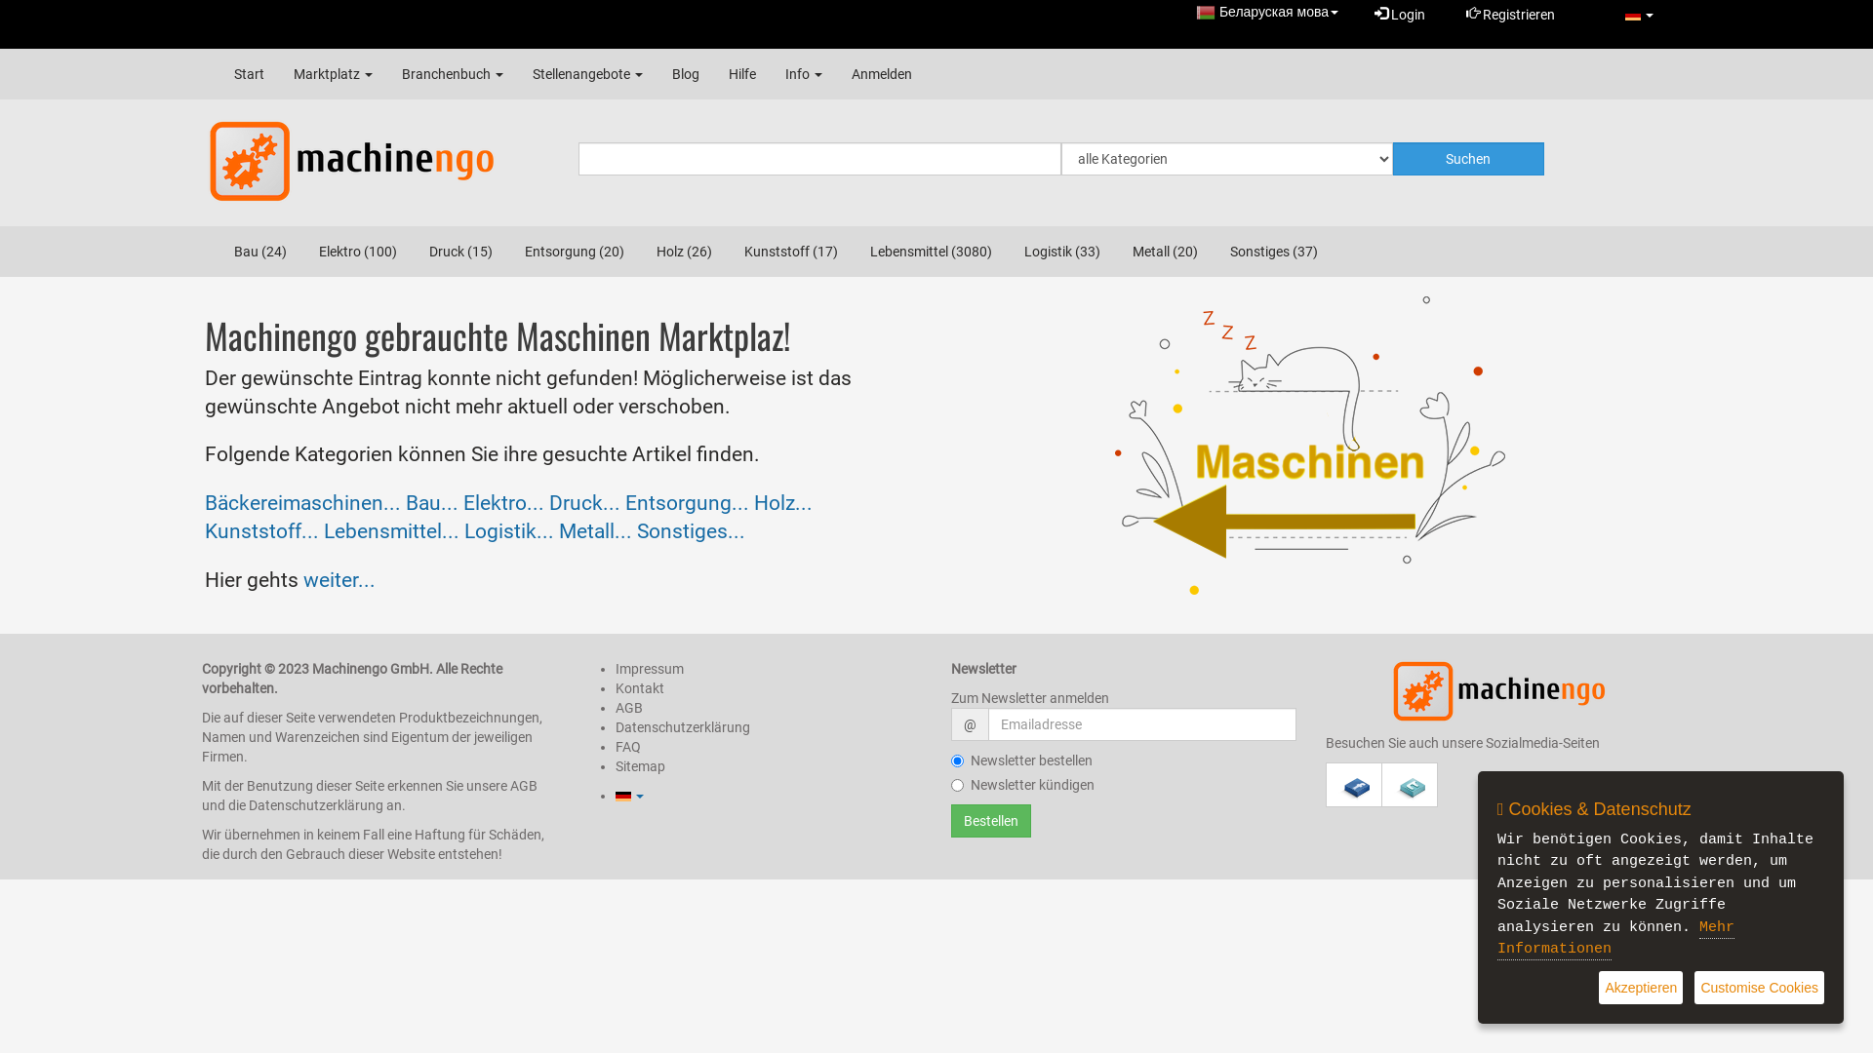 This screenshot has width=1873, height=1053. I want to click on Entsorgung..., so click(687, 503).